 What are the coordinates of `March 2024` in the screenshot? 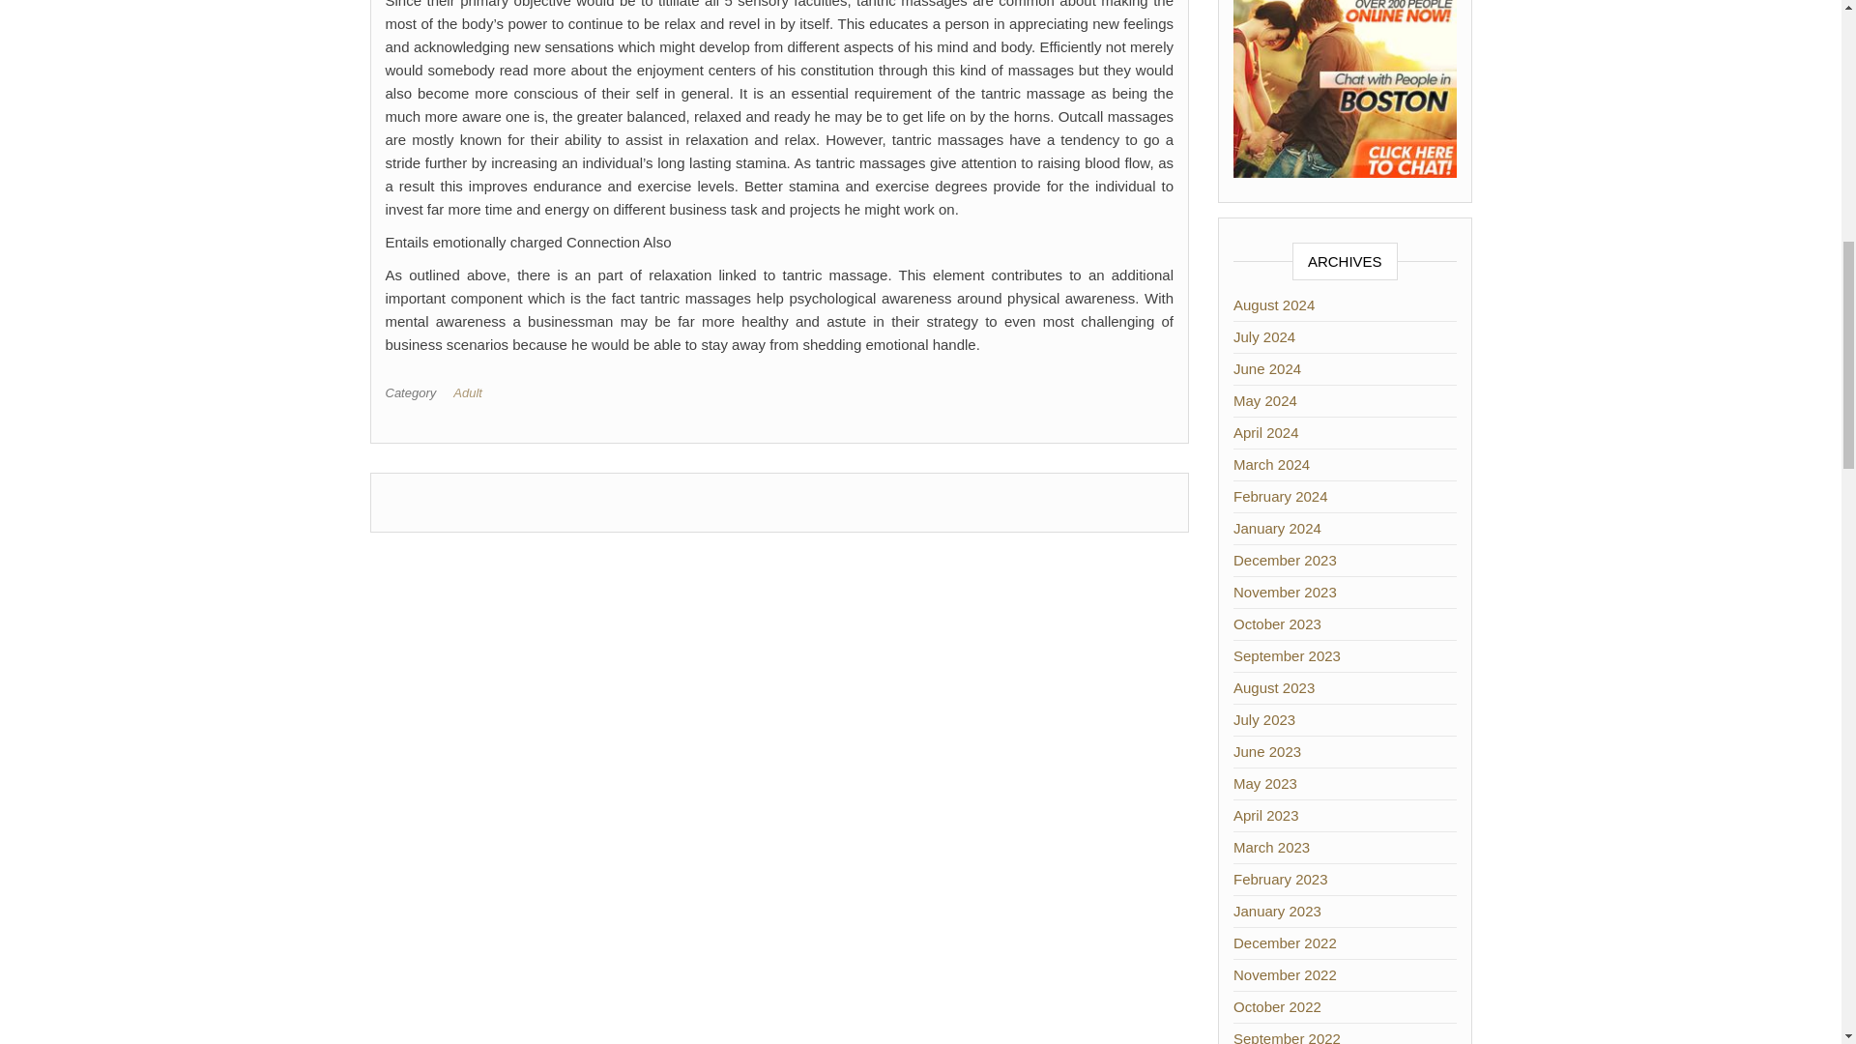 It's located at (1272, 464).